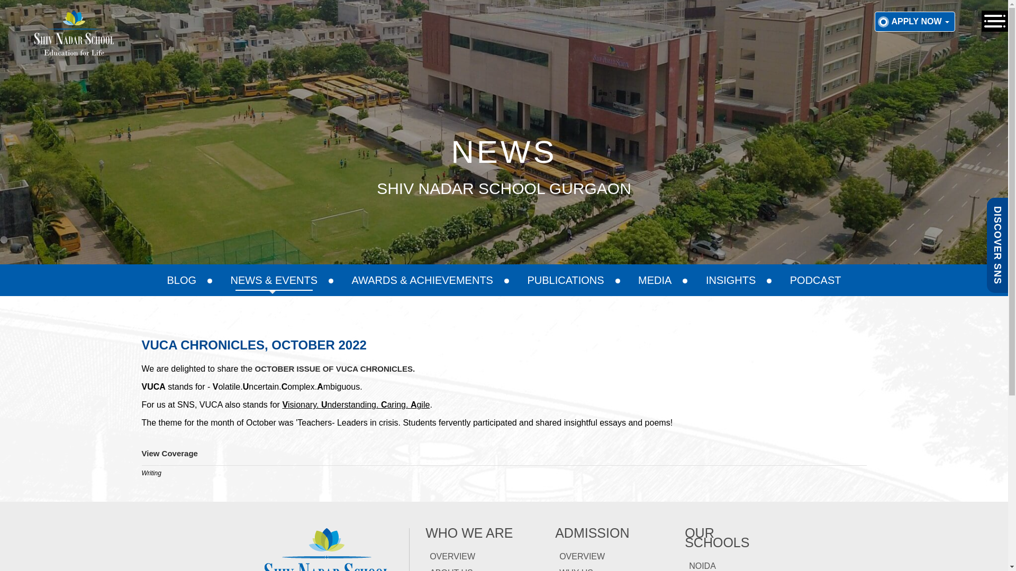 The width and height of the screenshot is (1016, 571). What do you see at coordinates (914, 21) in the screenshot?
I see `APPLY NOW` at bounding box center [914, 21].